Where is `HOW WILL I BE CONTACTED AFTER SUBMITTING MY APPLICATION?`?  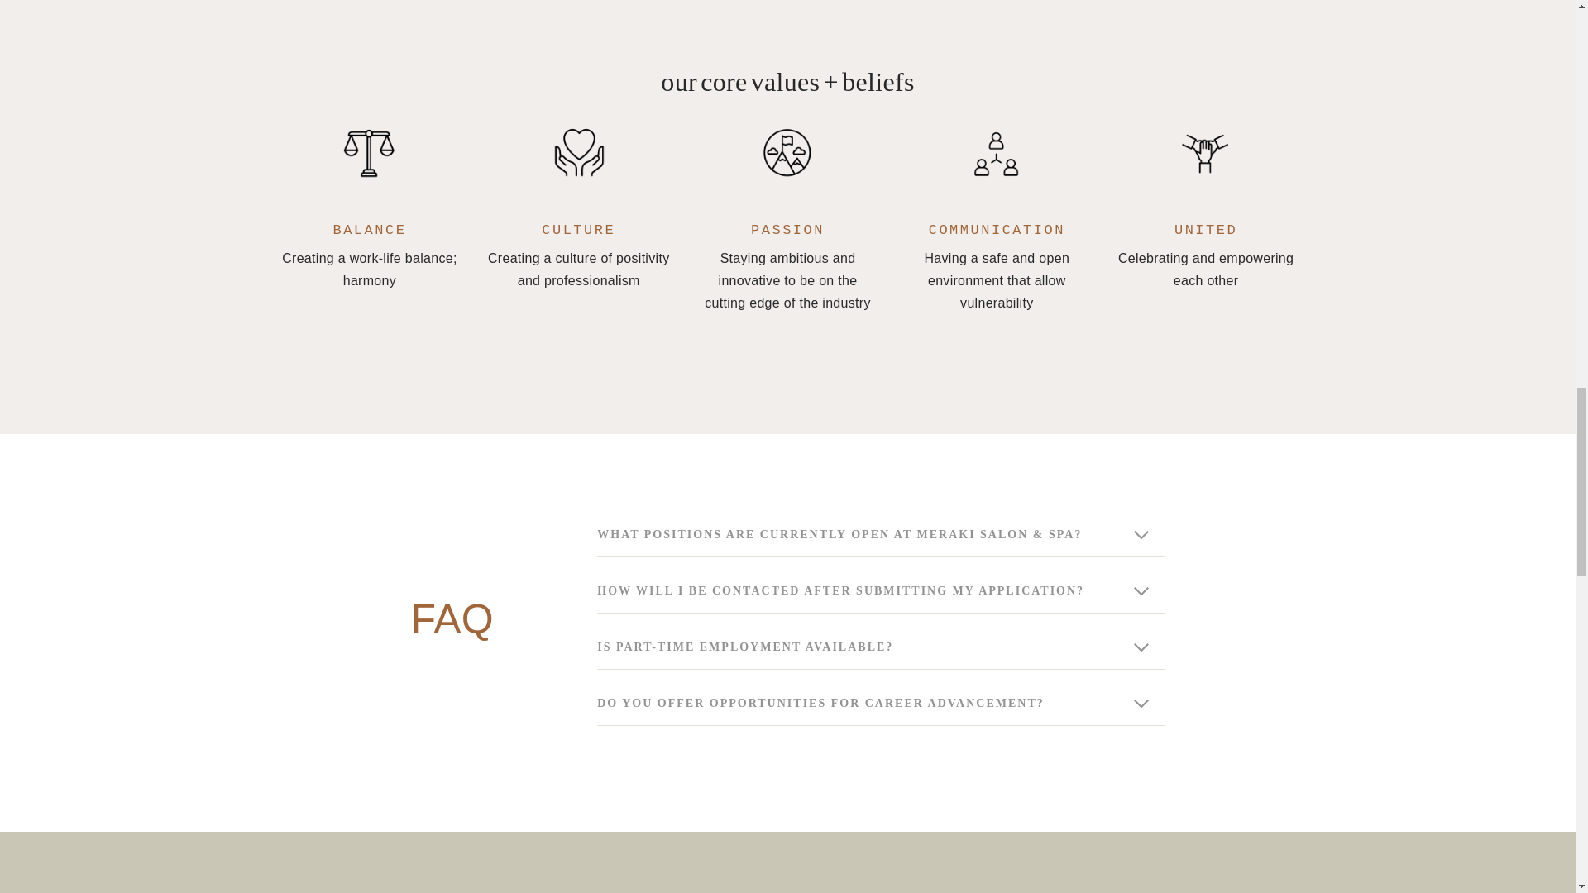
HOW WILL I BE CONTACTED AFTER SUBMITTING MY APPLICATION? is located at coordinates (880, 591).